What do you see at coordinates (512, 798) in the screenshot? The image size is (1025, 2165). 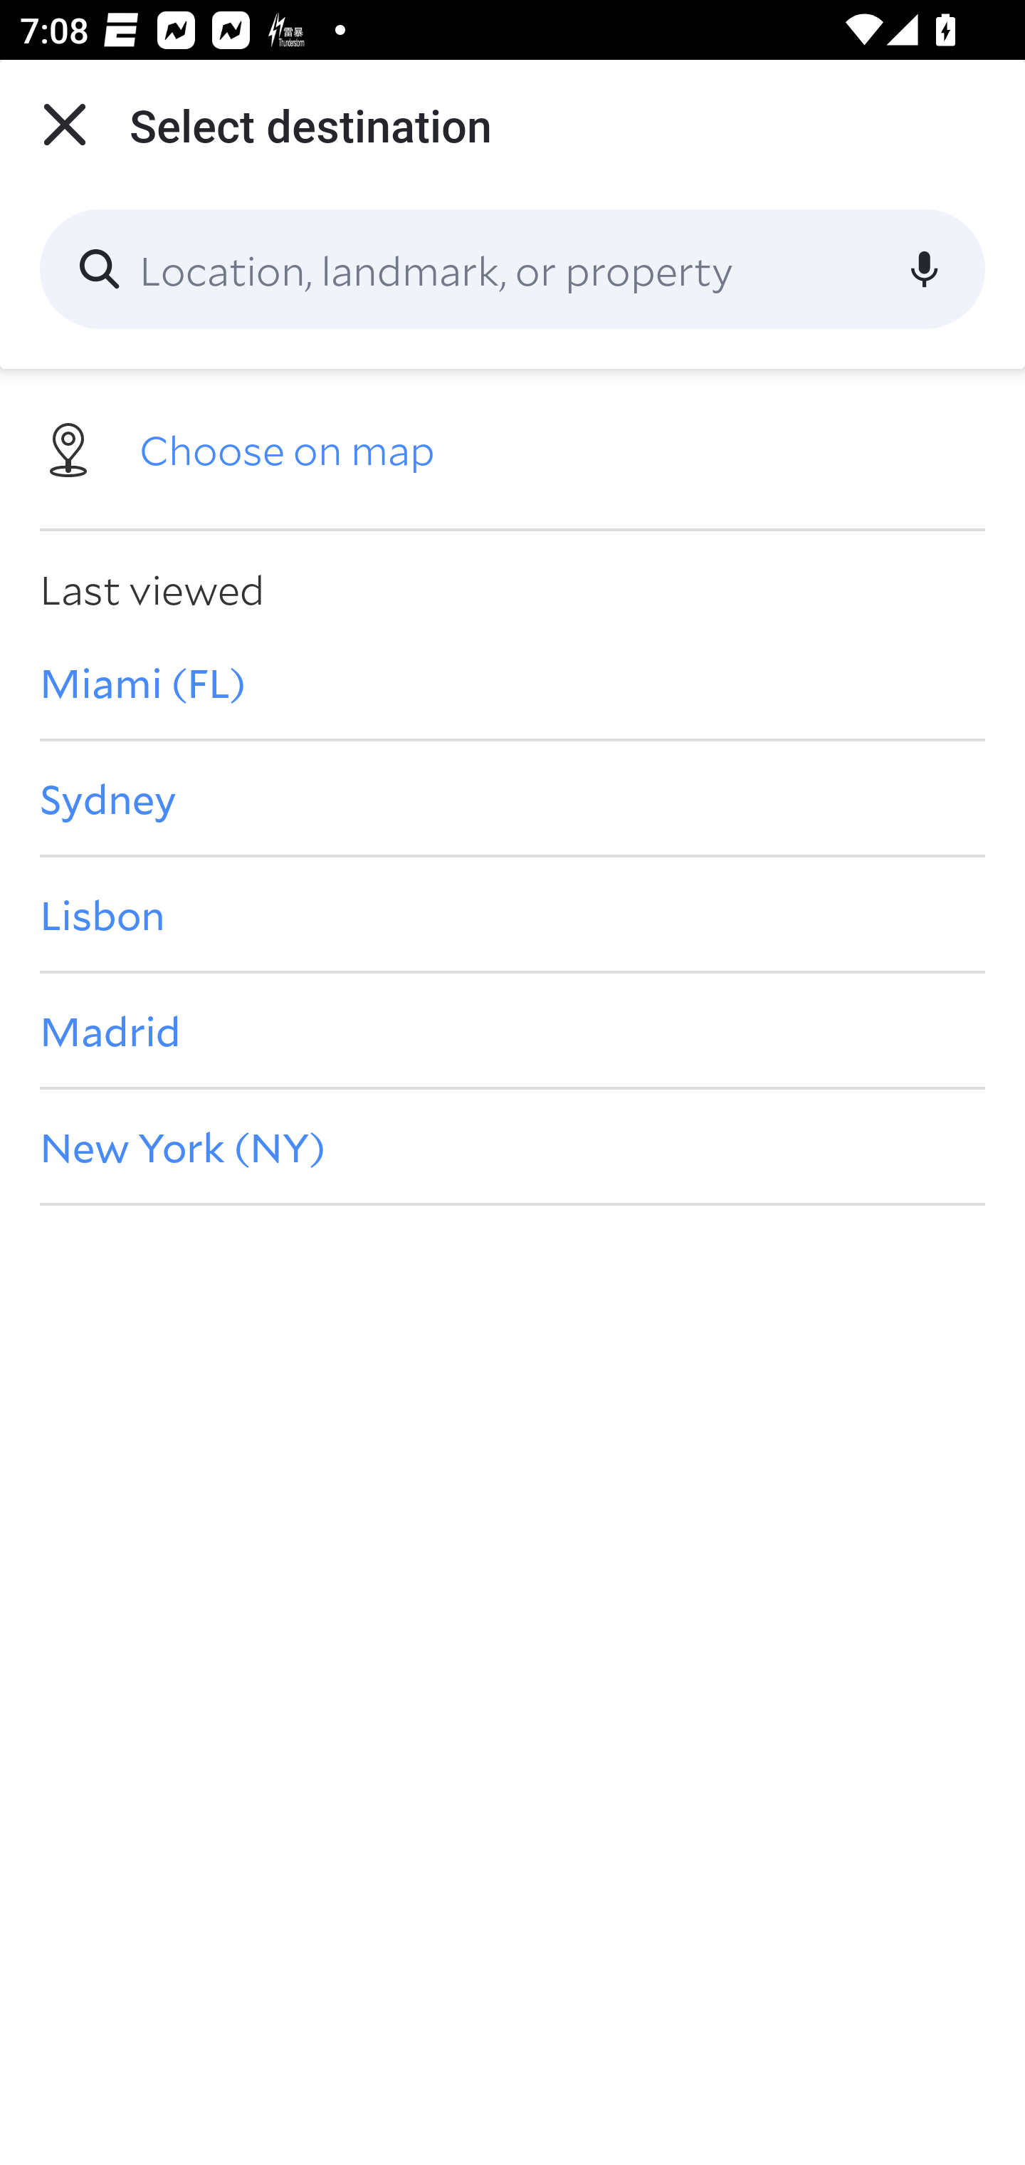 I see `Sydney` at bounding box center [512, 798].